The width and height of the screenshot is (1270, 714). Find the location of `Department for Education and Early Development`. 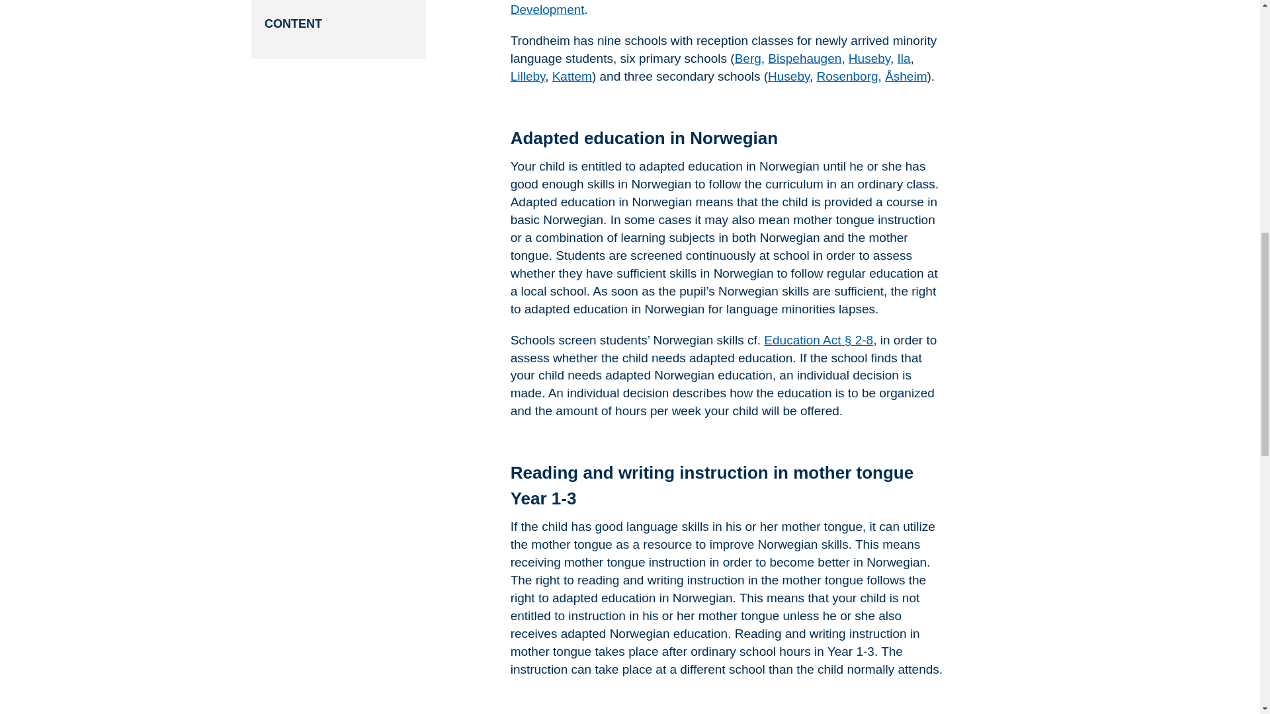

Department for Education and Early Development is located at coordinates (706, 8).